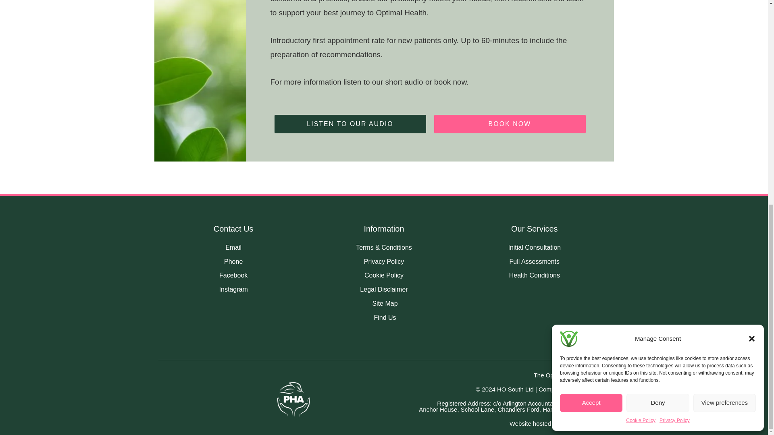 The image size is (774, 435). I want to click on View preferences, so click(725, 18).